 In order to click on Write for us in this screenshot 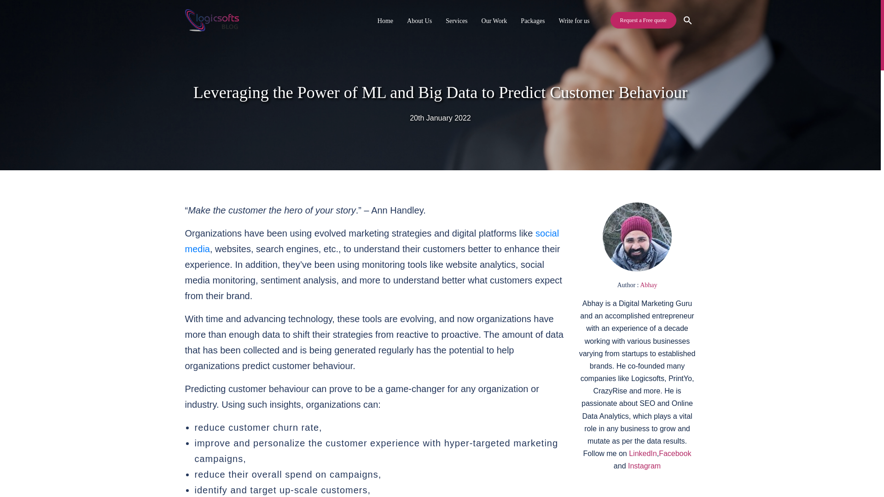, I will do `click(574, 20)`.